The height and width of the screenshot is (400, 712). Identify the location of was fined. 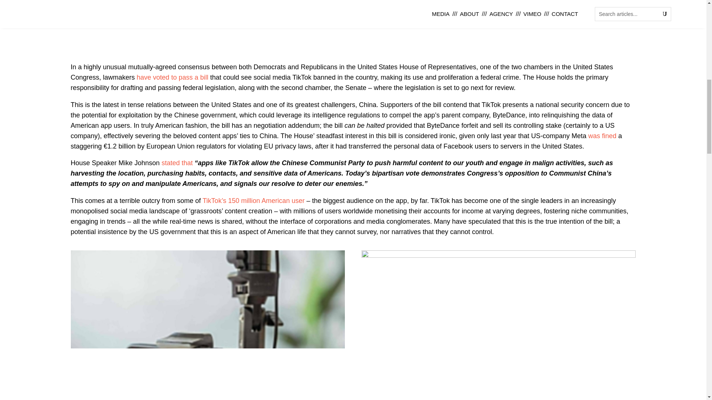
(602, 136).